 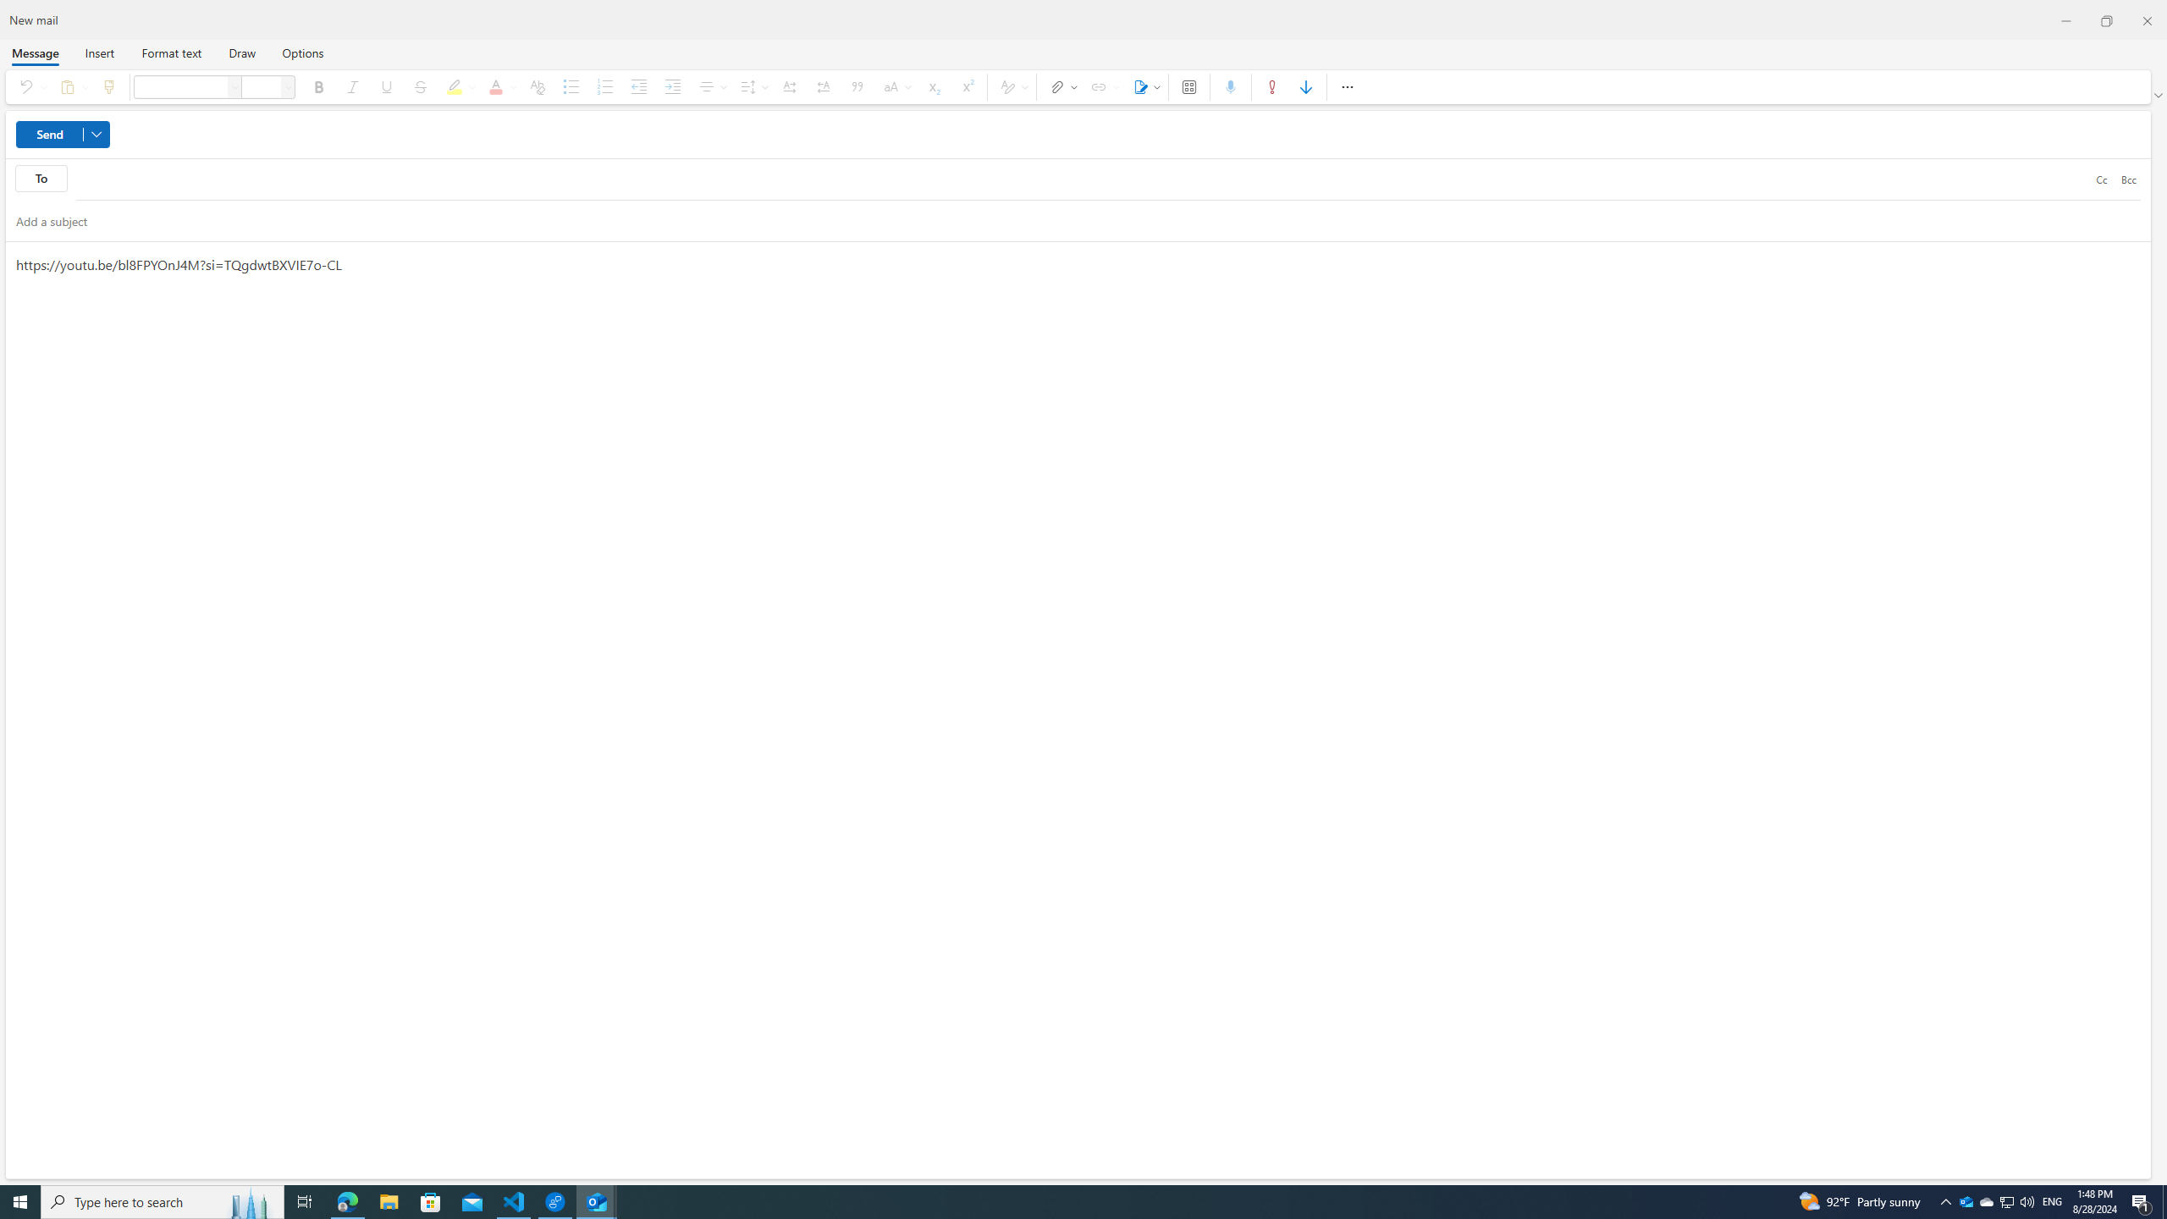 I want to click on Font color, so click(x=499, y=86).